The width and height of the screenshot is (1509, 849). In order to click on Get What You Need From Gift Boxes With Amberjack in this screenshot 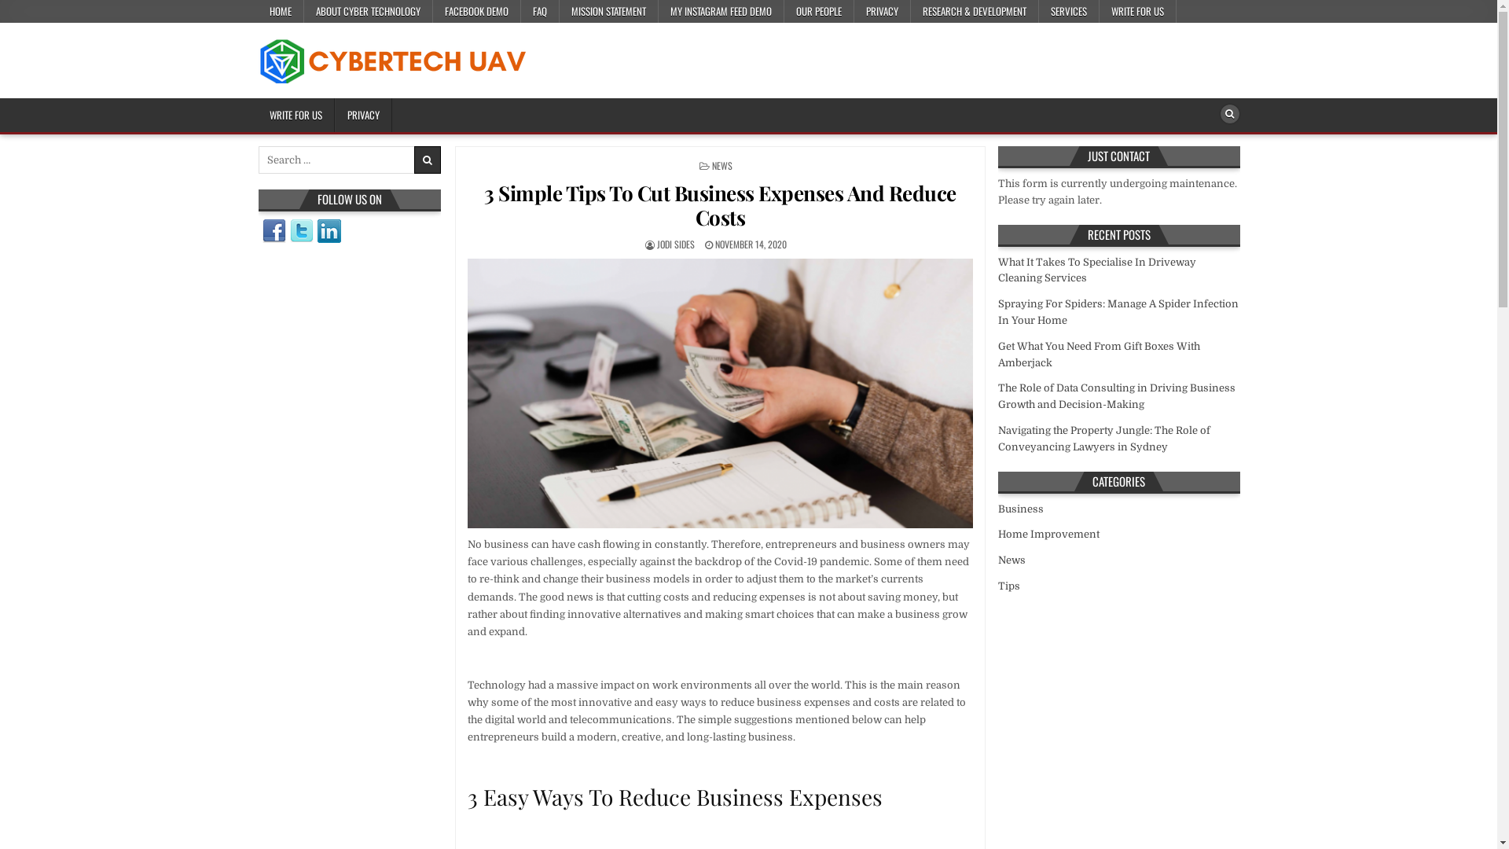, I will do `click(1099, 355)`.